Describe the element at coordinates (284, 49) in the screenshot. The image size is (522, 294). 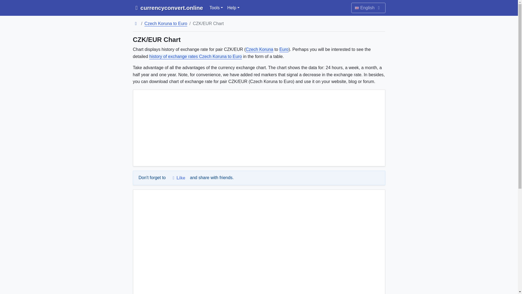
I see `Euro` at that location.